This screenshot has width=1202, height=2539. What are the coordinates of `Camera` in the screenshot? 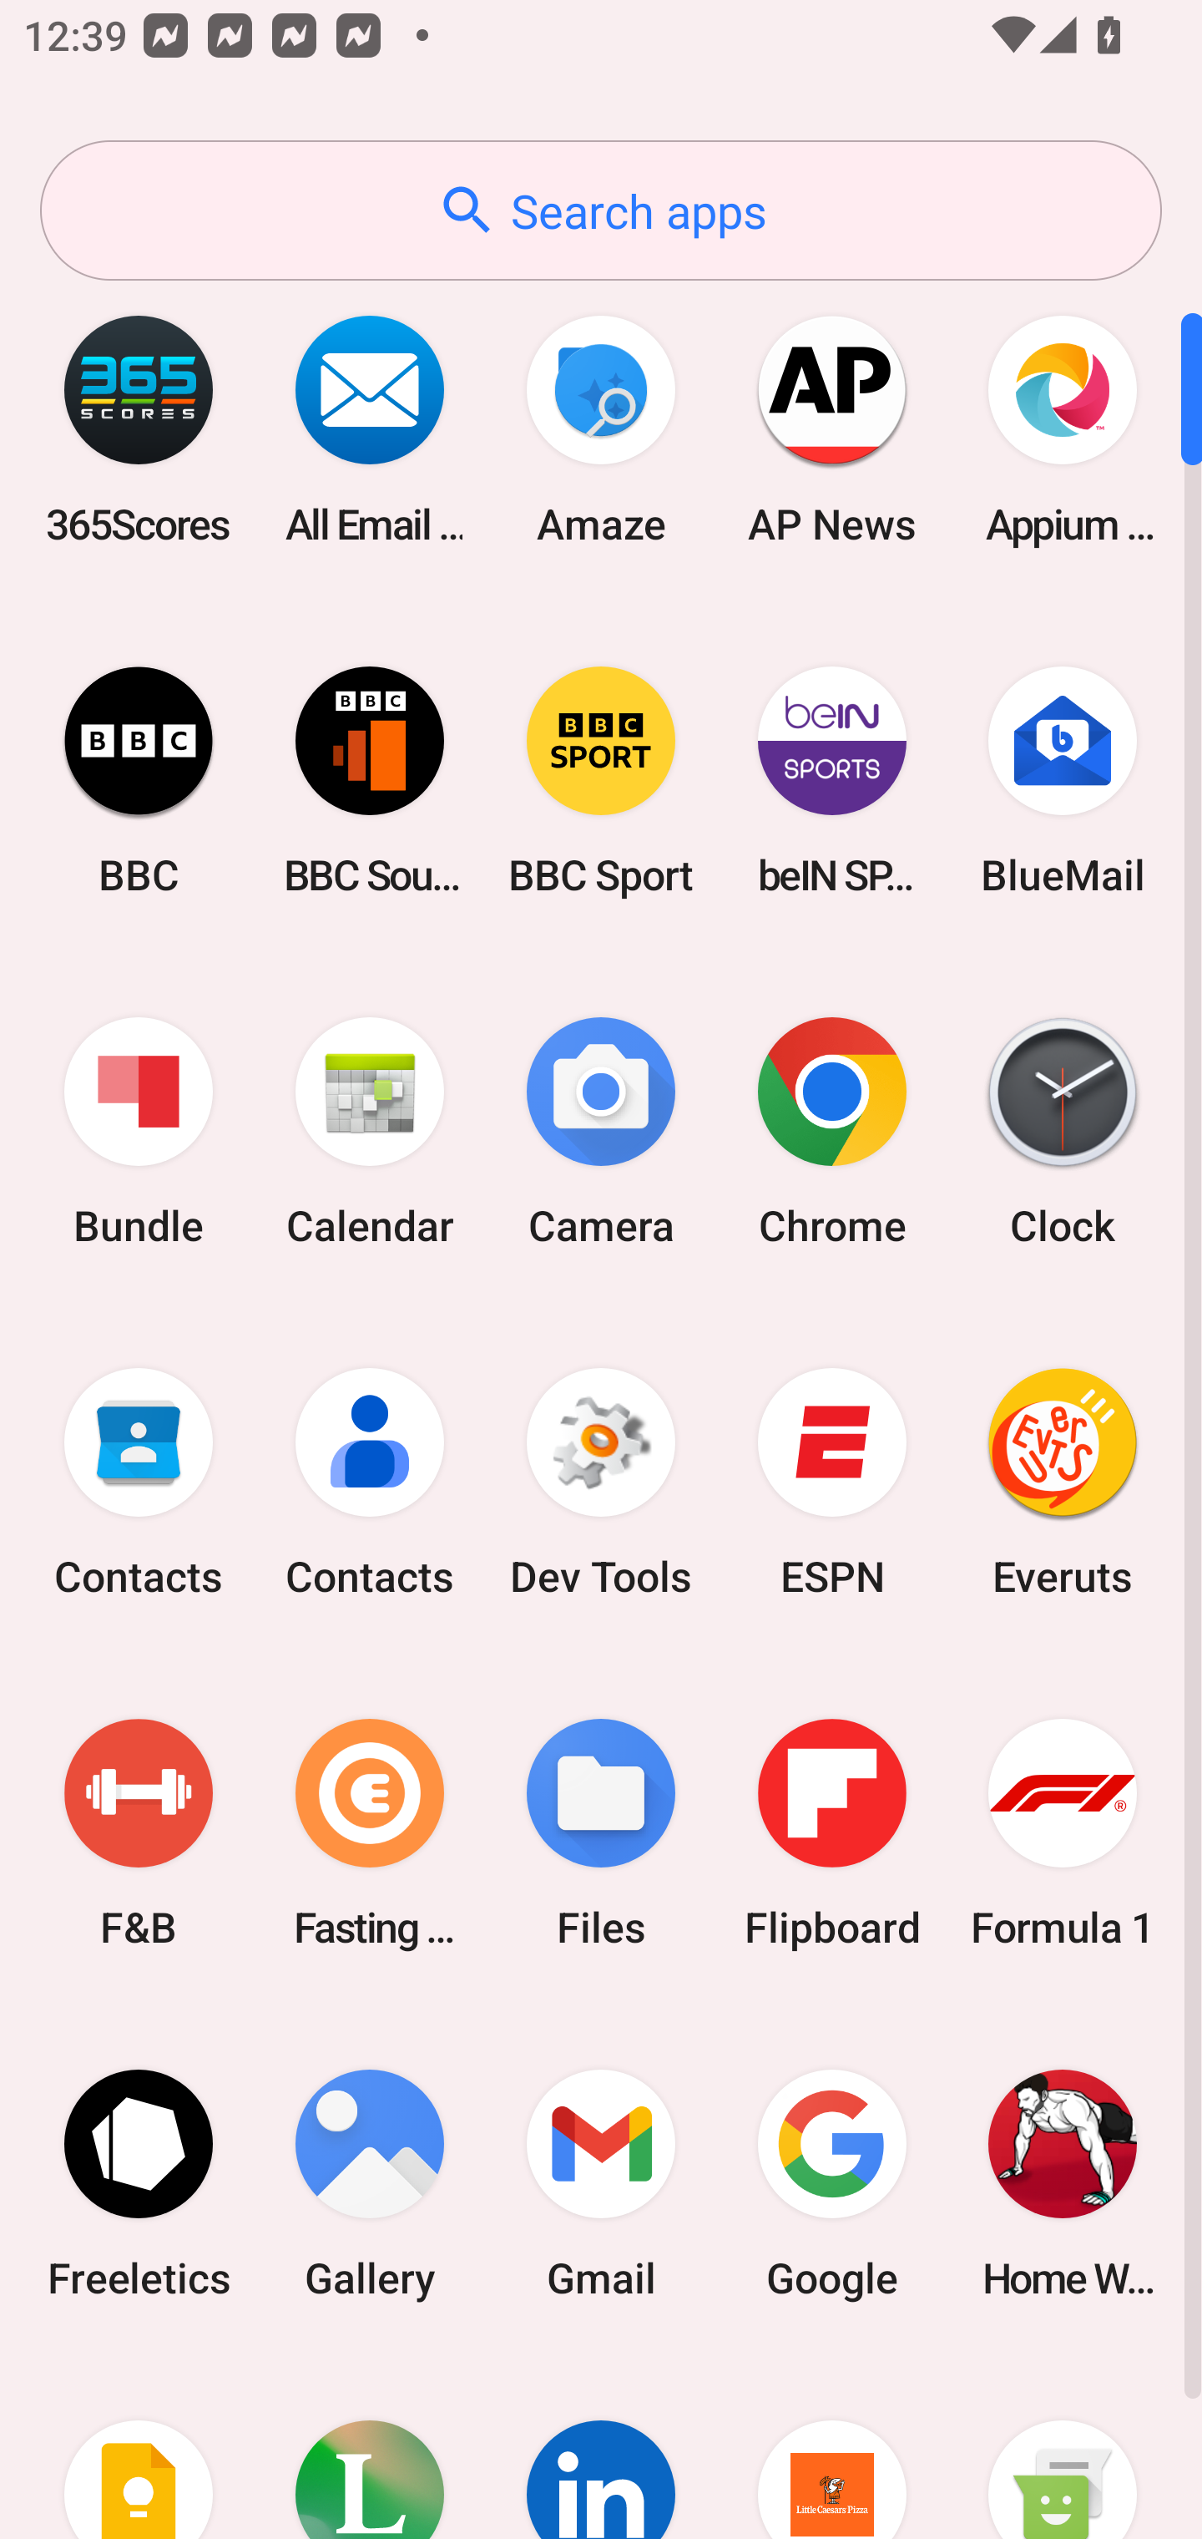 It's located at (601, 1133).